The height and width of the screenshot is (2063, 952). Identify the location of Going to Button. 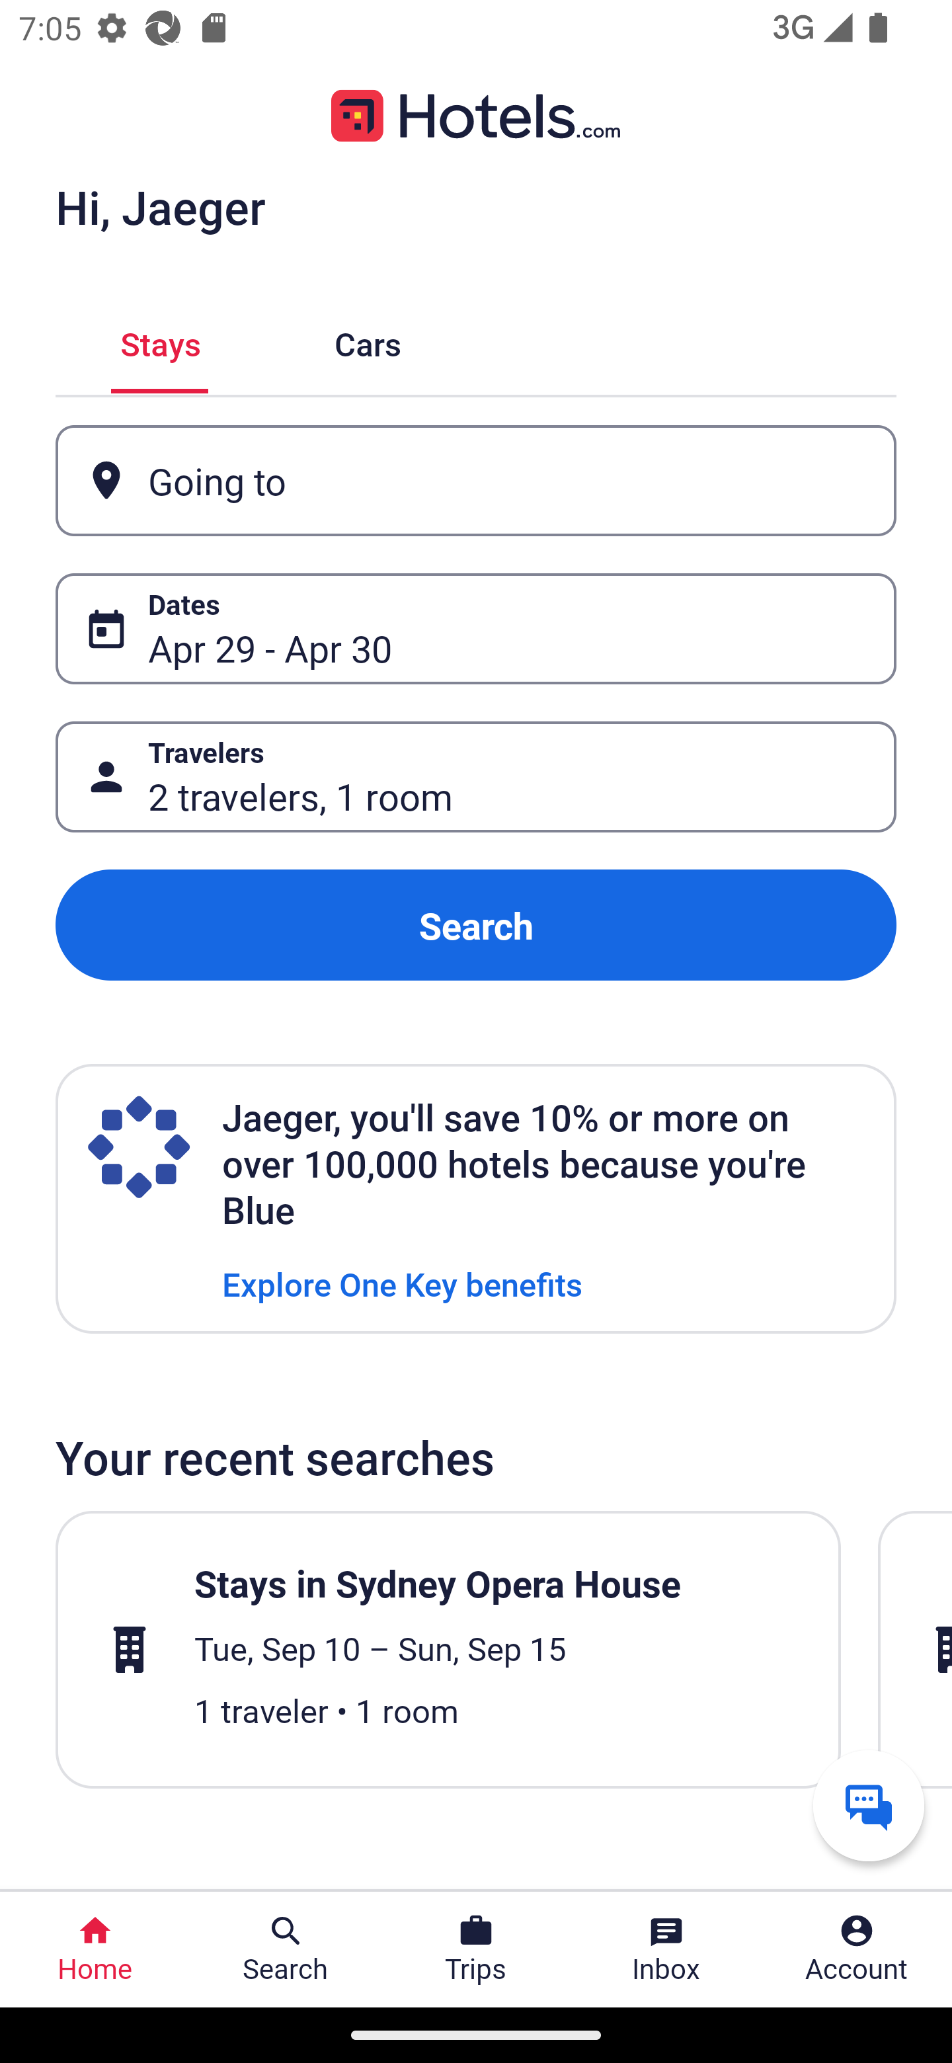
(476, 480).